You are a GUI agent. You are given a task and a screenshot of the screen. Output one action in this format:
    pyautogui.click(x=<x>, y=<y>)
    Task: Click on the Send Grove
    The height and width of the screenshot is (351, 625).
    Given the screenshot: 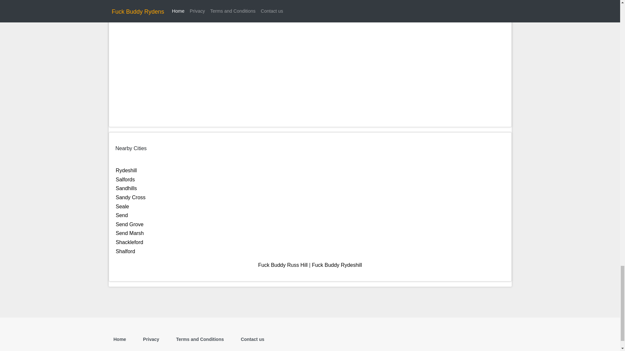 What is the action you would take?
    pyautogui.click(x=130, y=224)
    